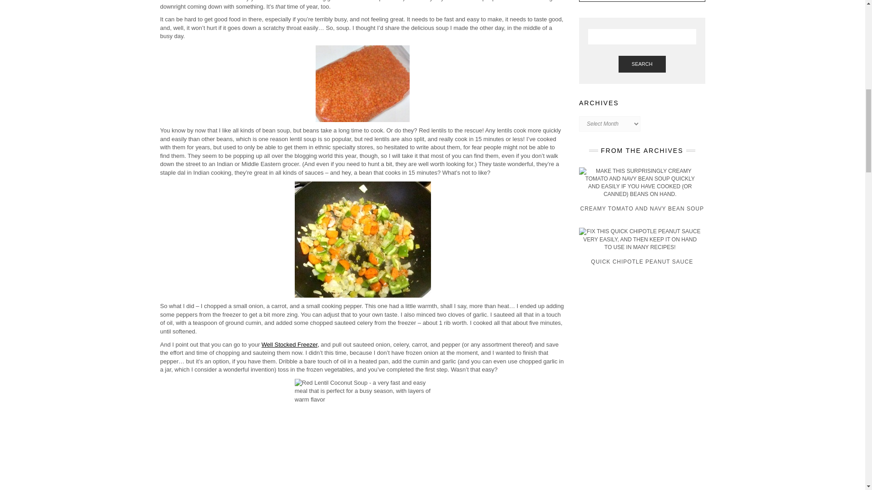 The width and height of the screenshot is (872, 490). I want to click on Well Stocked Freezer,, so click(290, 344).